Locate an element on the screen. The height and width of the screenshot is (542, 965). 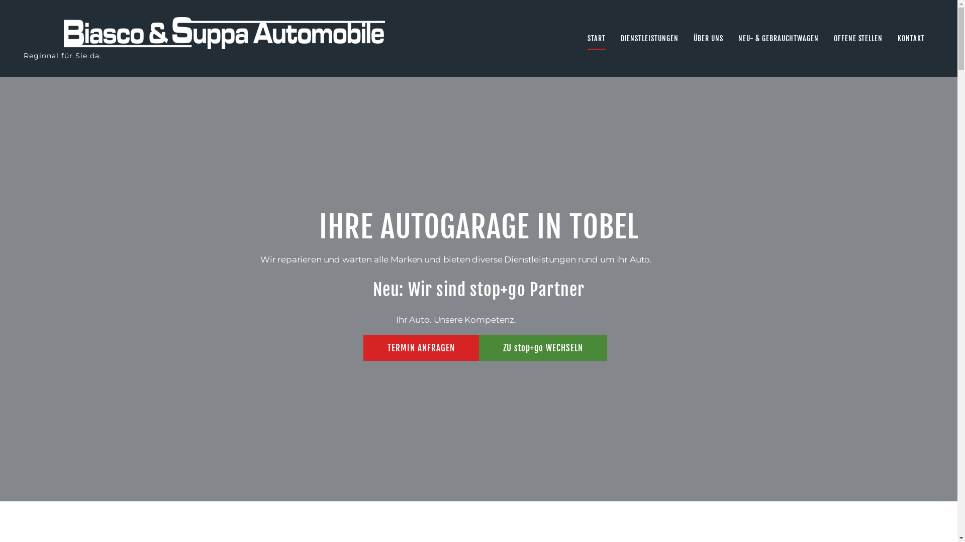
OFFENE STELLEN is located at coordinates (858, 39).